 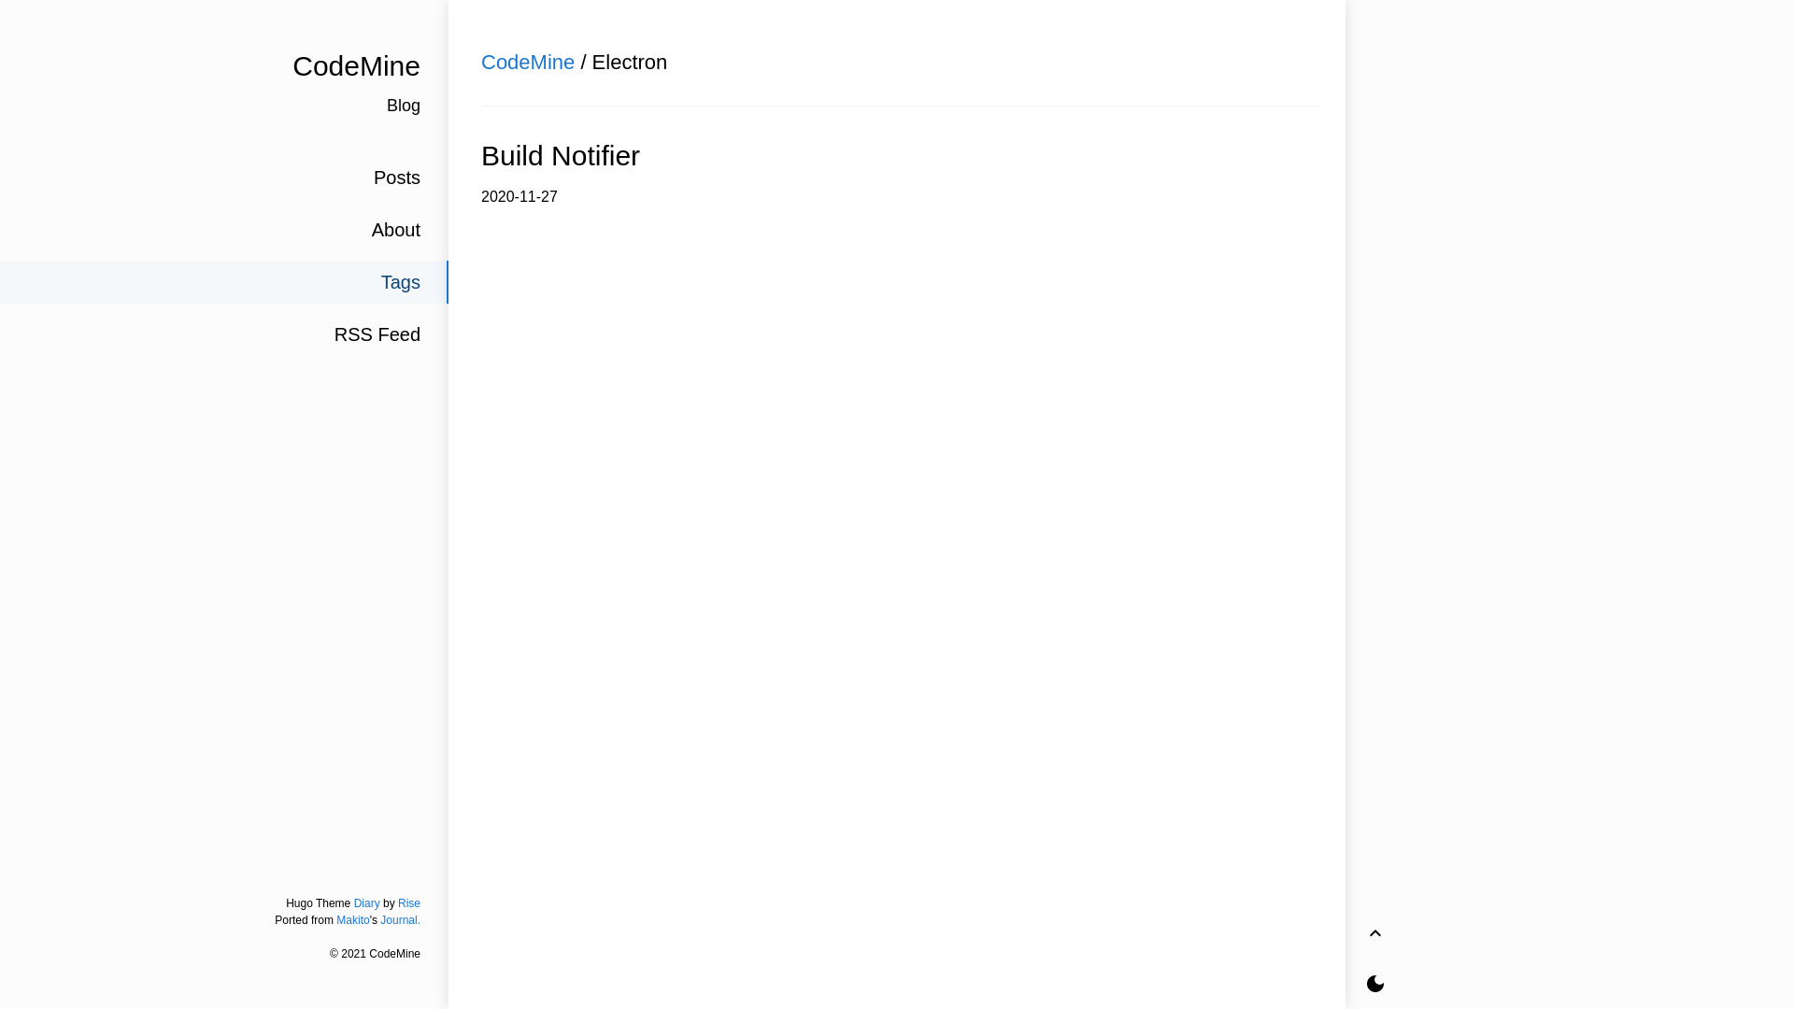 What do you see at coordinates (224, 282) in the screenshot?
I see `Tags` at bounding box center [224, 282].